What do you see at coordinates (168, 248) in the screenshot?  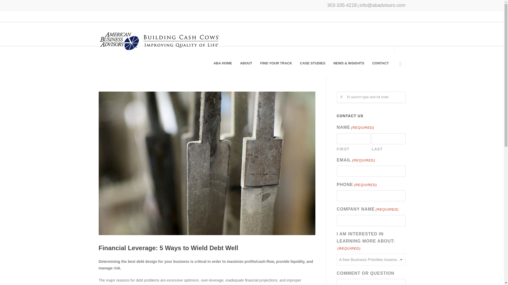 I see `Permalink to Financial Leverage: 5 Ways to Wield Debt Well` at bounding box center [168, 248].